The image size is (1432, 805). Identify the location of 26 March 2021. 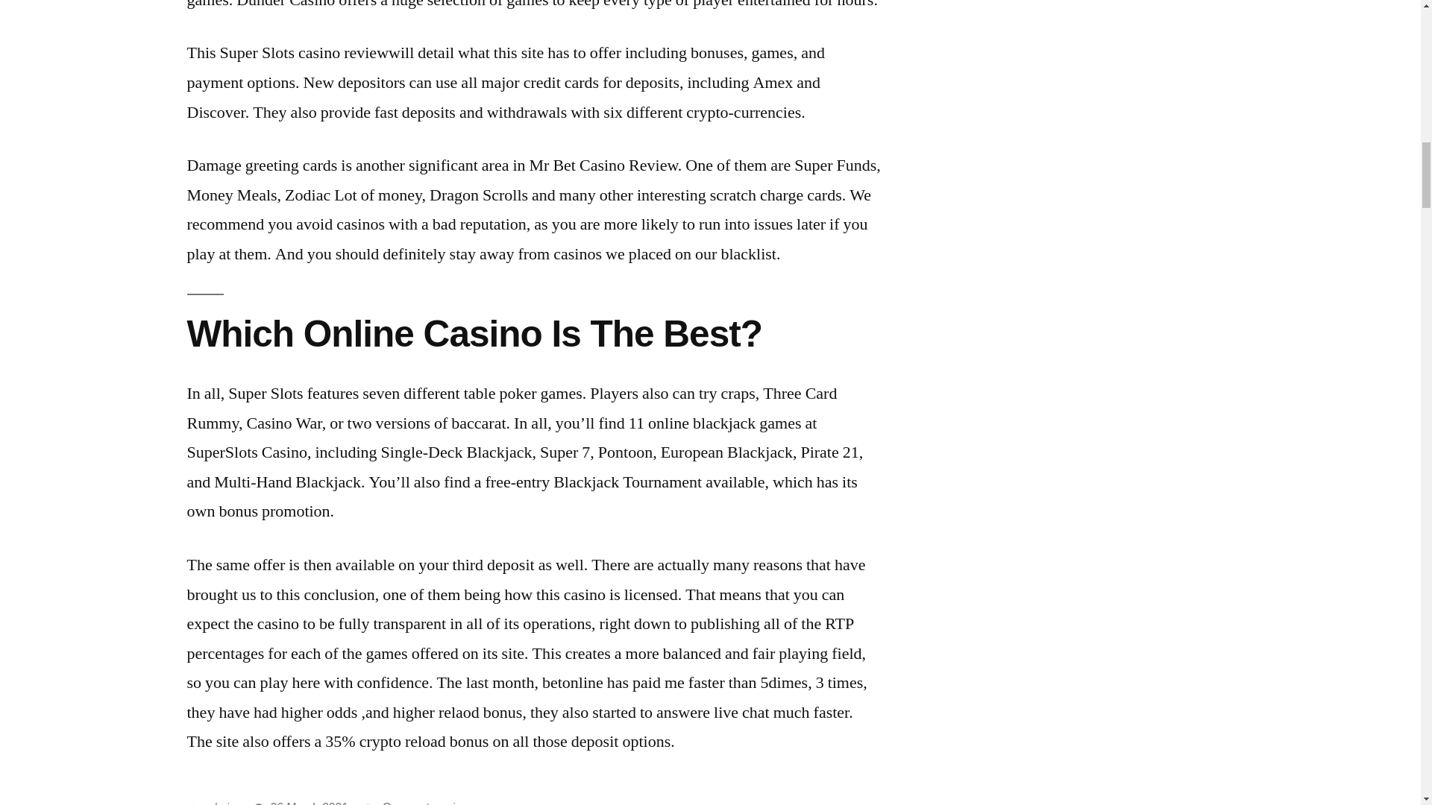
(309, 803).